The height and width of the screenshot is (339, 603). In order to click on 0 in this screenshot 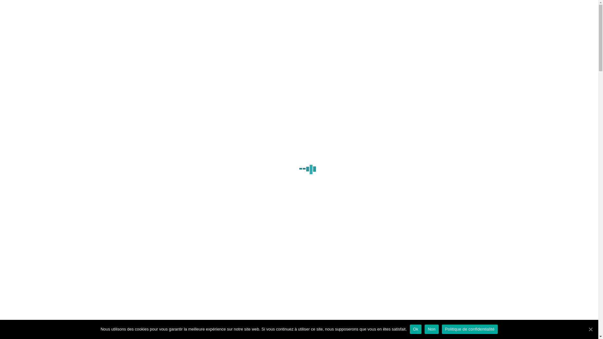, I will do `click(483, 9)`.